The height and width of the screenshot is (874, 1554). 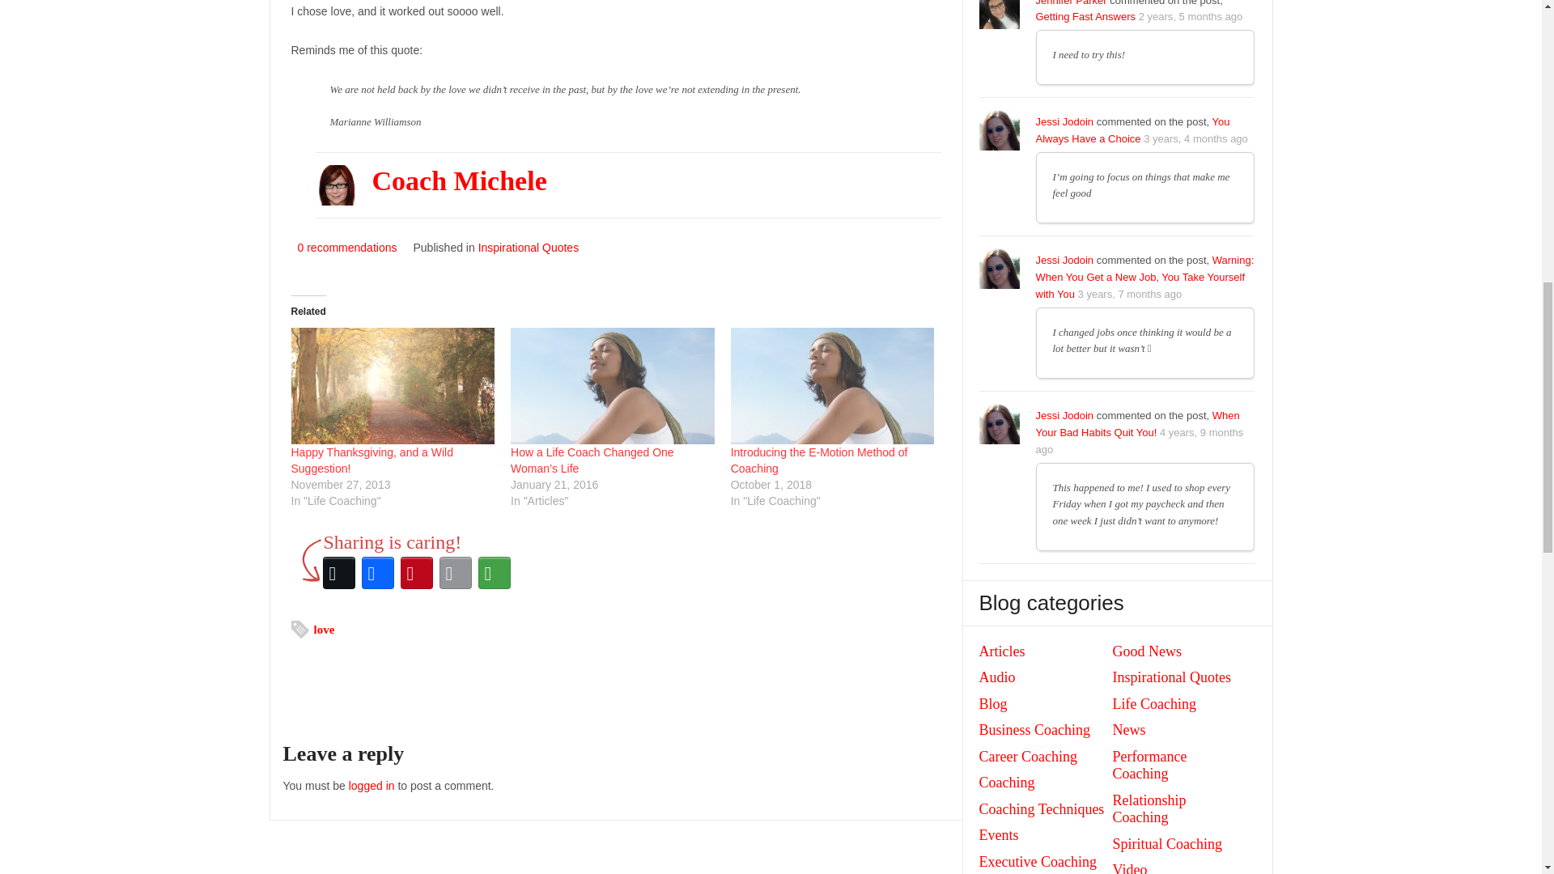 What do you see at coordinates (529, 248) in the screenshot?
I see `Inspirational Quotes` at bounding box center [529, 248].